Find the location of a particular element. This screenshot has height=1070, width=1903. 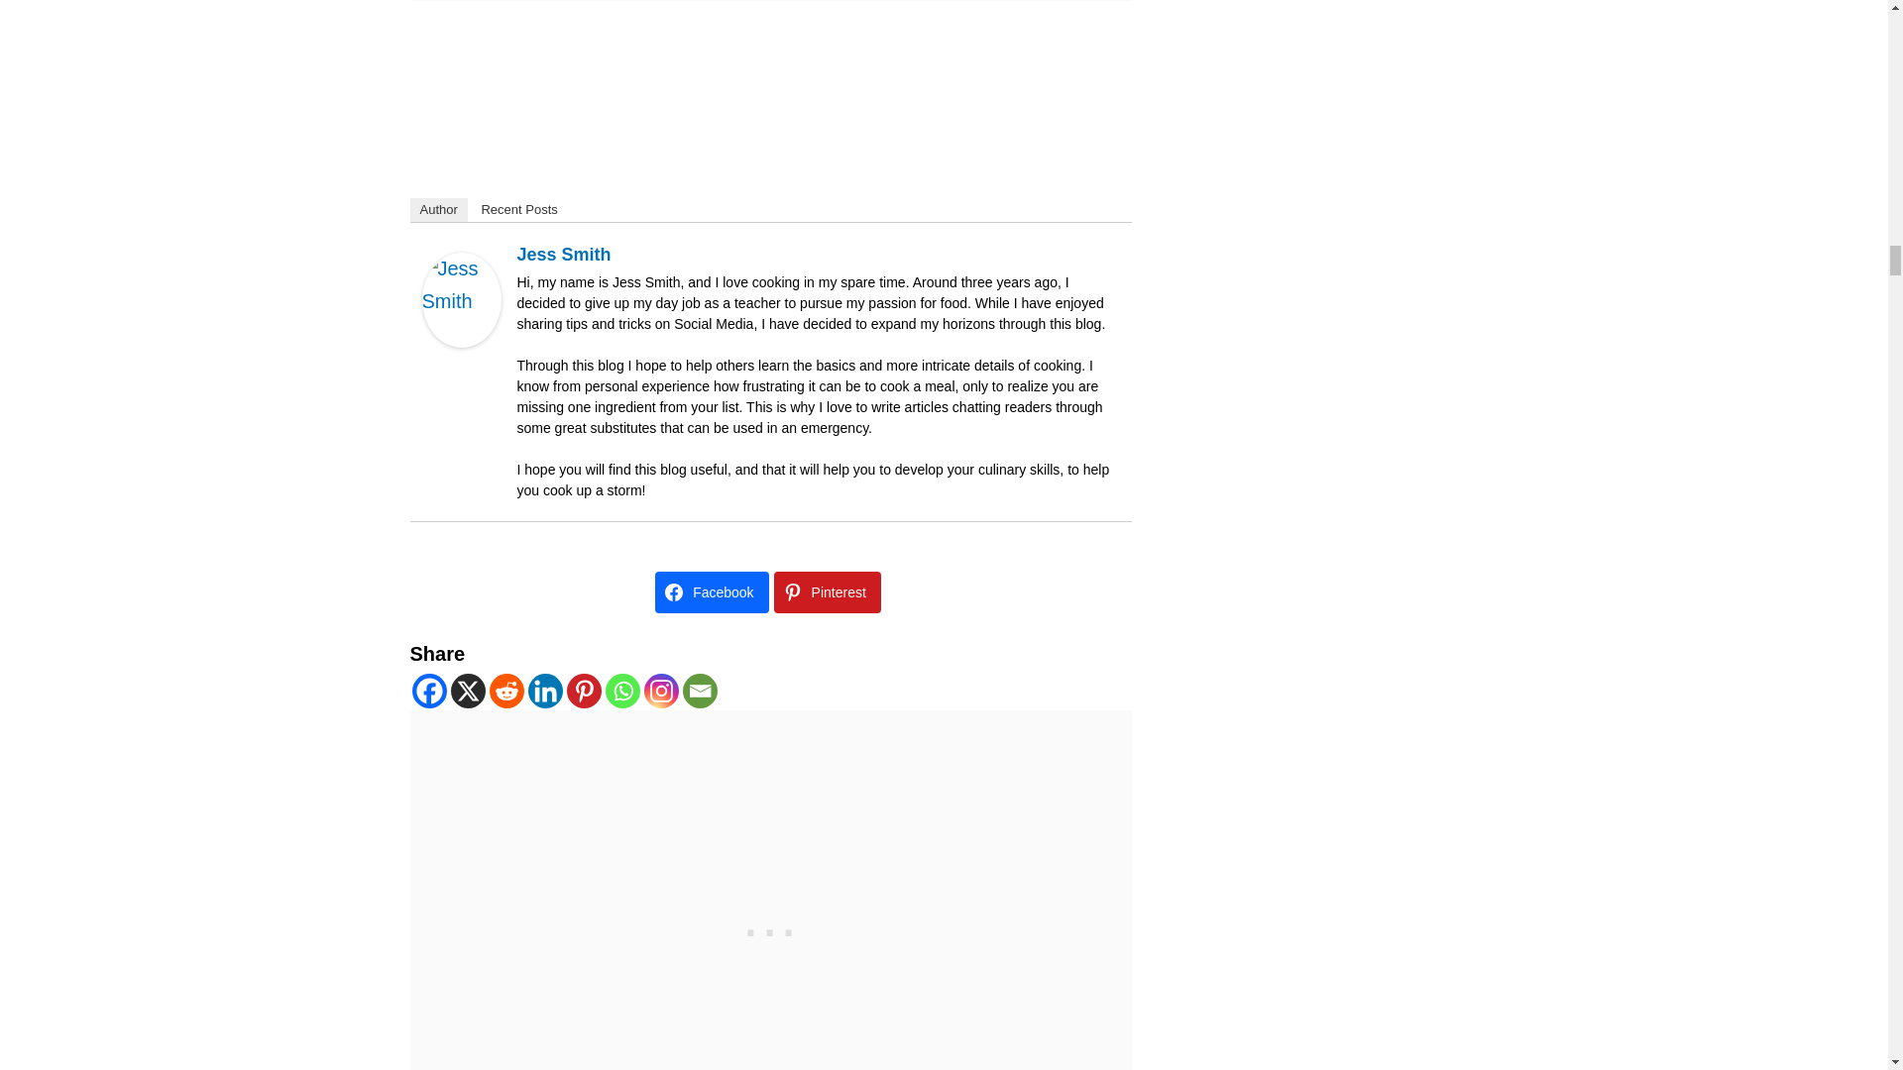

Share on Facebook is located at coordinates (712, 591).